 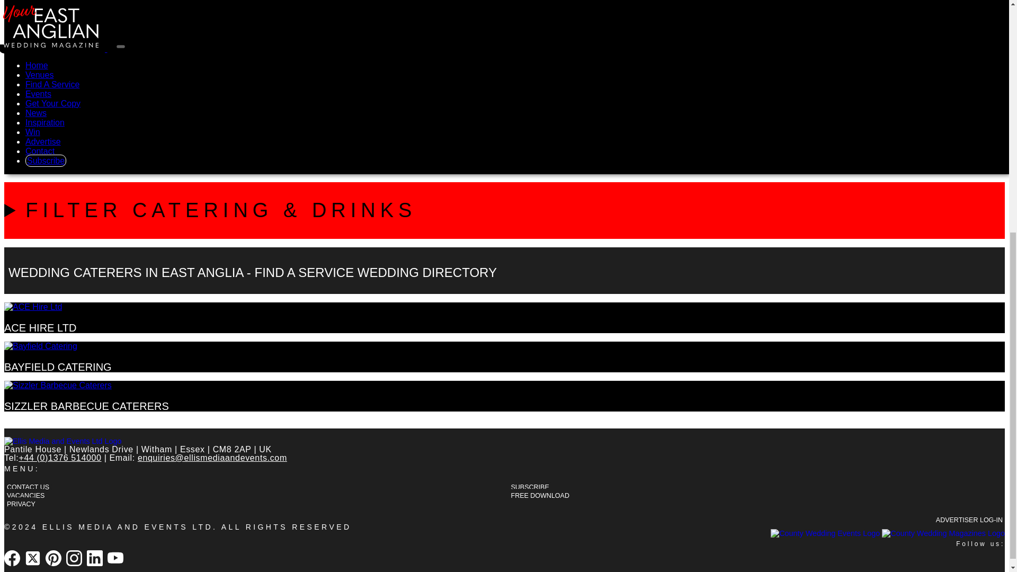 I want to click on VACANCIES, so click(x=25, y=496).